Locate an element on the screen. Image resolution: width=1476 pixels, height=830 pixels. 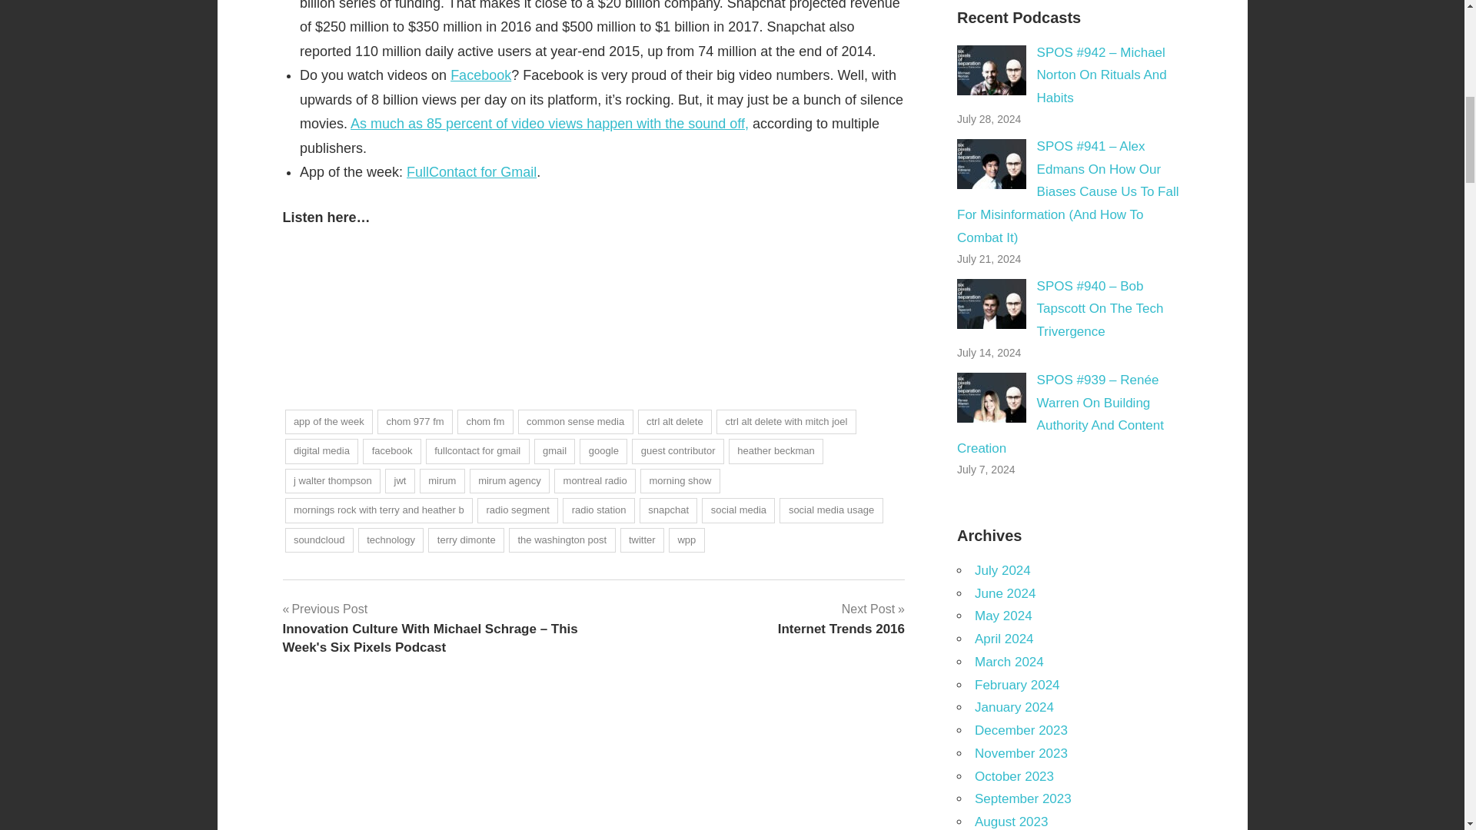
FullContact for Gmail is located at coordinates (472, 172).